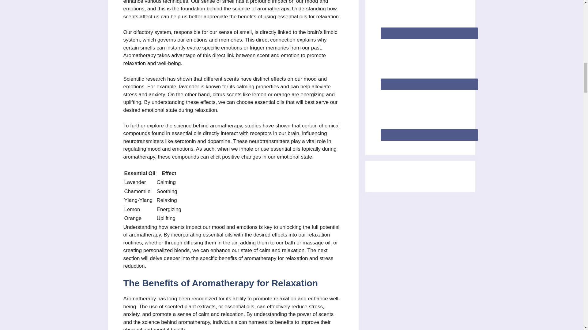 Image resolution: width=588 pixels, height=330 pixels. Describe the element at coordinates (429, 17) in the screenshot. I see `Facebook` at that location.